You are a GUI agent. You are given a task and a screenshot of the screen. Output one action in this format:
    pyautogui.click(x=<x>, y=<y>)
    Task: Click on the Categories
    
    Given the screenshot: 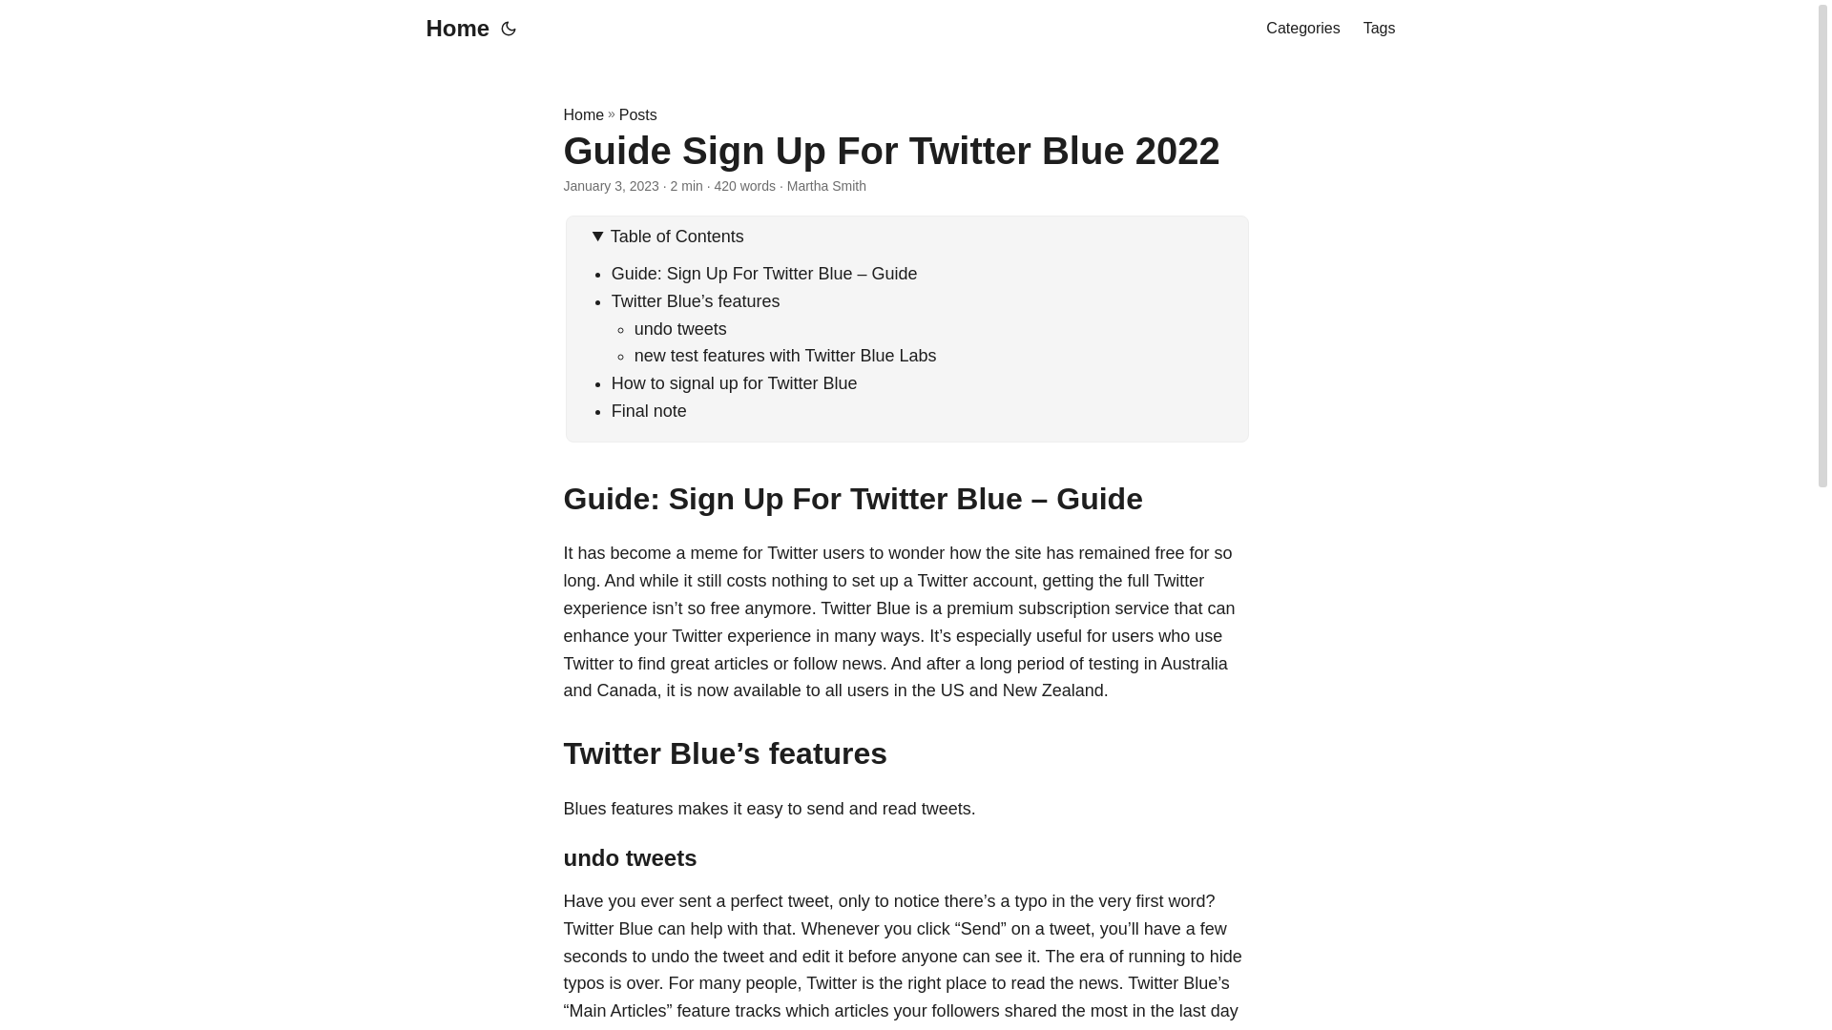 What is the action you would take?
    pyautogui.click(x=1301, y=29)
    